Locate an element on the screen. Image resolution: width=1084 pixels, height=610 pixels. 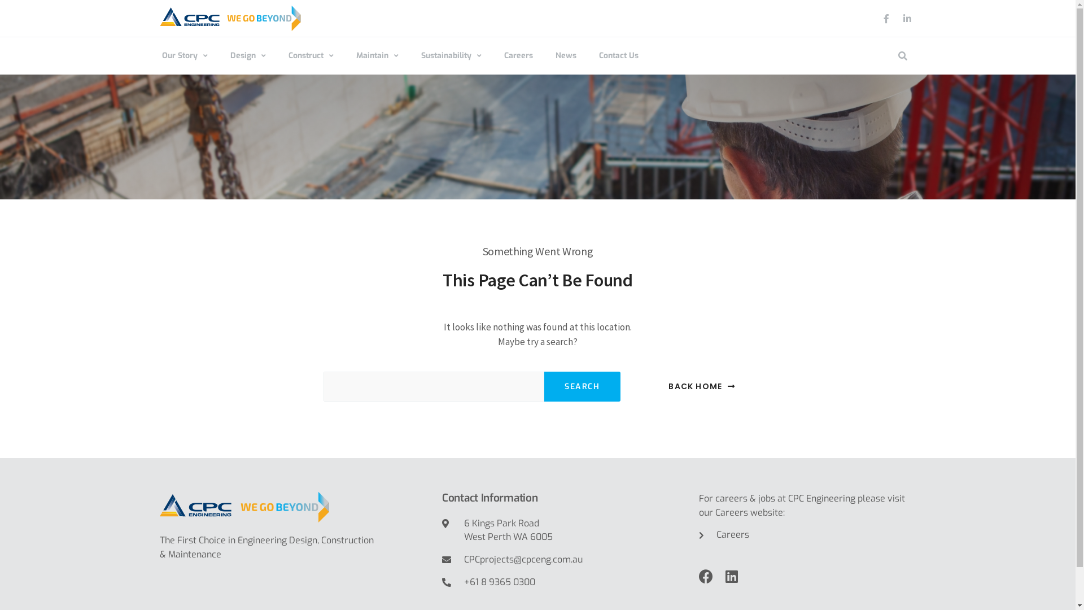
Design is located at coordinates (248, 56).